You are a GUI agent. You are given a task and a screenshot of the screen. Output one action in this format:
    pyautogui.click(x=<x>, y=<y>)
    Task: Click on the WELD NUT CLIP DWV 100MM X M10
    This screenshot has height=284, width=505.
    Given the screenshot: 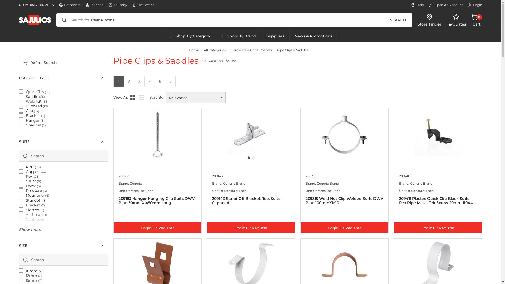 What is the action you would take?
    pyautogui.click(x=345, y=135)
    